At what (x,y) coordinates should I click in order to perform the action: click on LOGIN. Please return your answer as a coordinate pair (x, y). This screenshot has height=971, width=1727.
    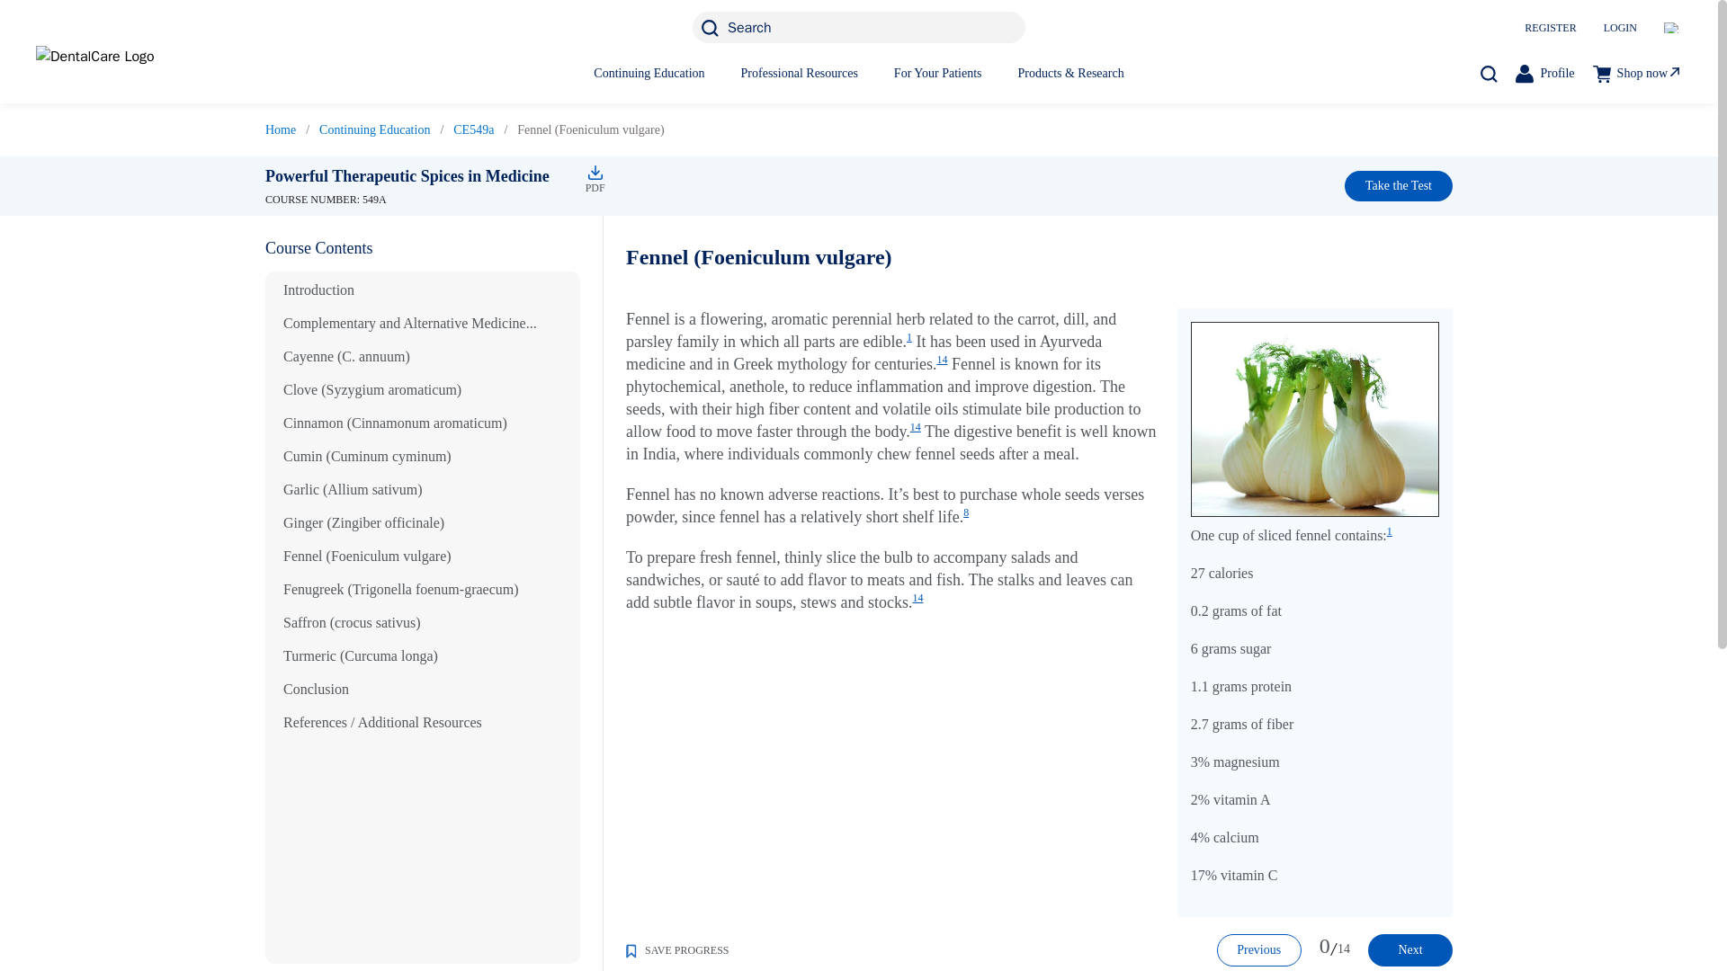
    Looking at the image, I should click on (1621, 27).